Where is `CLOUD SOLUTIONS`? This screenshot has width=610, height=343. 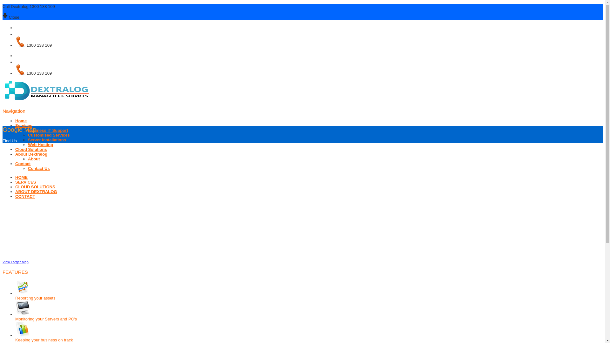 CLOUD SOLUTIONS is located at coordinates (35, 187).